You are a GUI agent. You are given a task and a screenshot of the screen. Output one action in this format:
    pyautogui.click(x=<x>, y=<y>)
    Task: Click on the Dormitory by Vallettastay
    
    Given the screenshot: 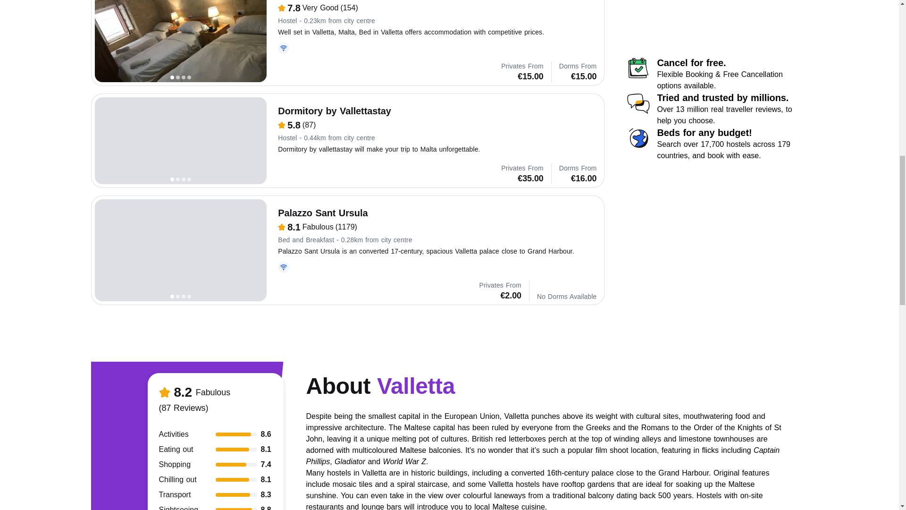 What is the action you would take?
    pyautogui.click(x=180, y=141)
    